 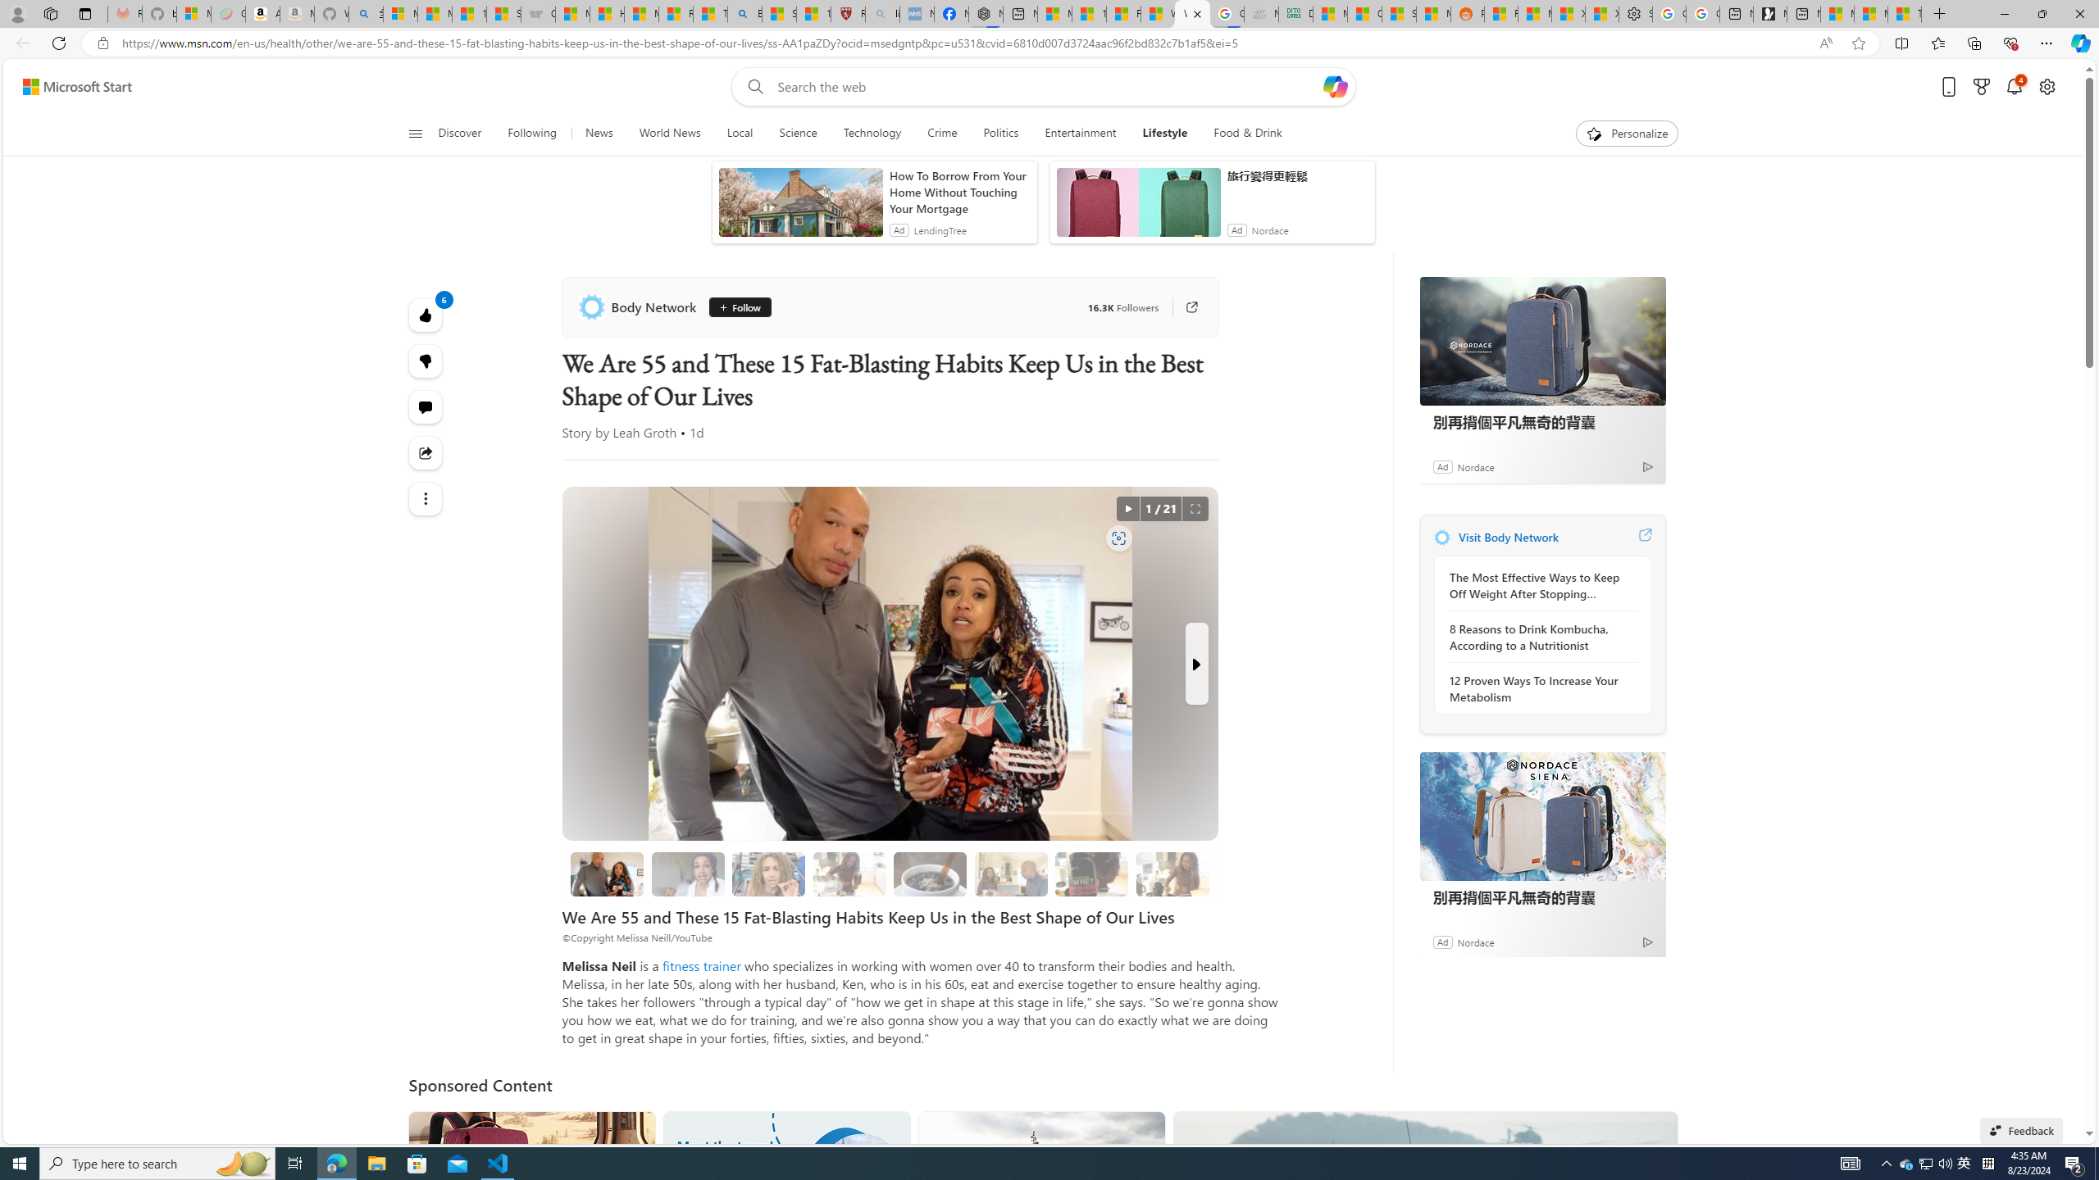 I want to click on Fitness - MSN, so click(x=1123, y=14).